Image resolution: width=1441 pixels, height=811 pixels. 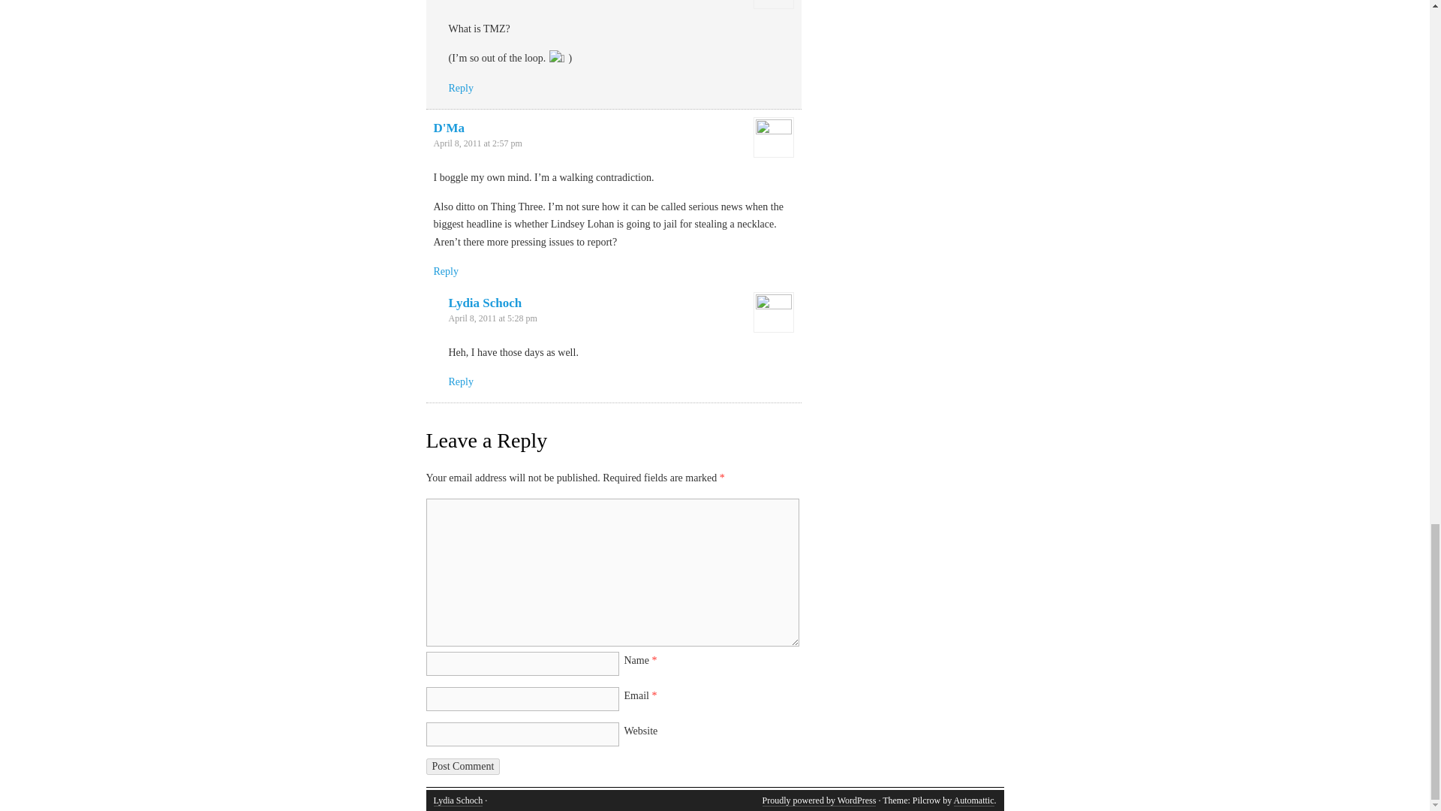 What do you see at coordinates (463, 766) in the screenshot?
I see `Post Comment` at bounding box center [463, 766].